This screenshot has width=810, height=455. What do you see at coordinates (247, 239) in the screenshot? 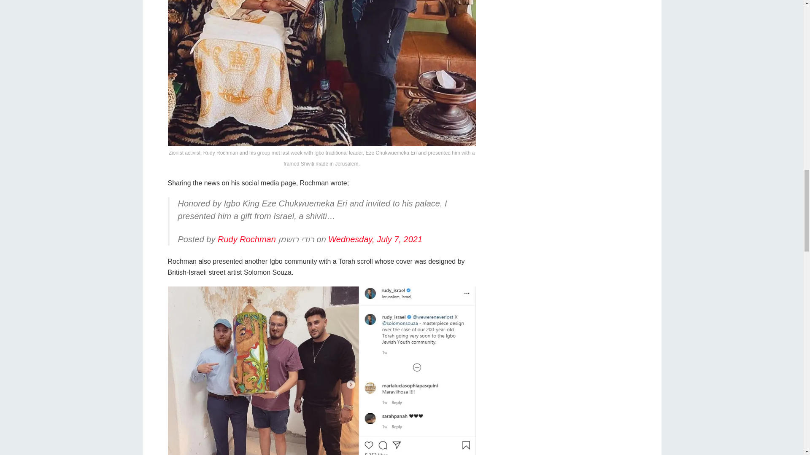
I see `Rudy Rochman` at bounding box center [247, 239].